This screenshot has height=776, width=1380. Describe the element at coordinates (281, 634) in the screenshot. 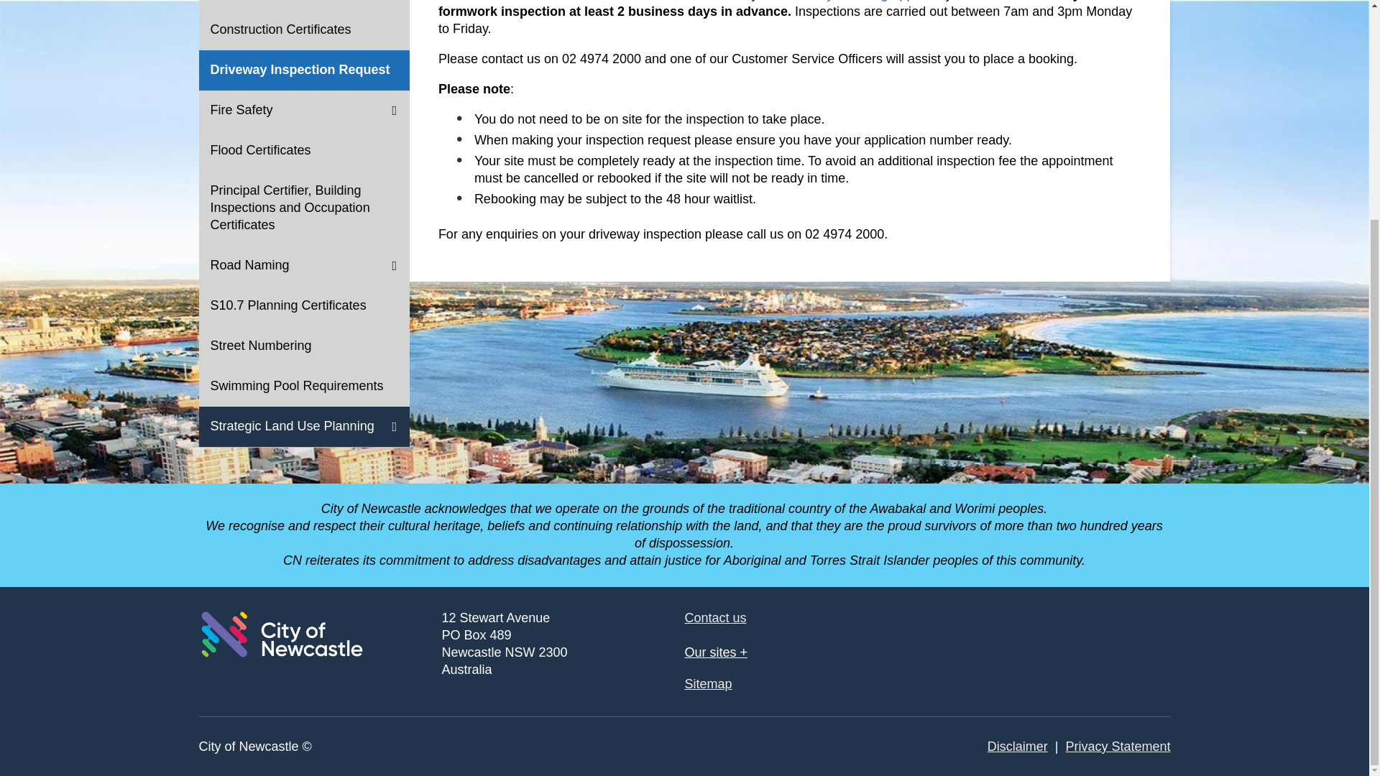

I see `City of Newcastle` at that location.